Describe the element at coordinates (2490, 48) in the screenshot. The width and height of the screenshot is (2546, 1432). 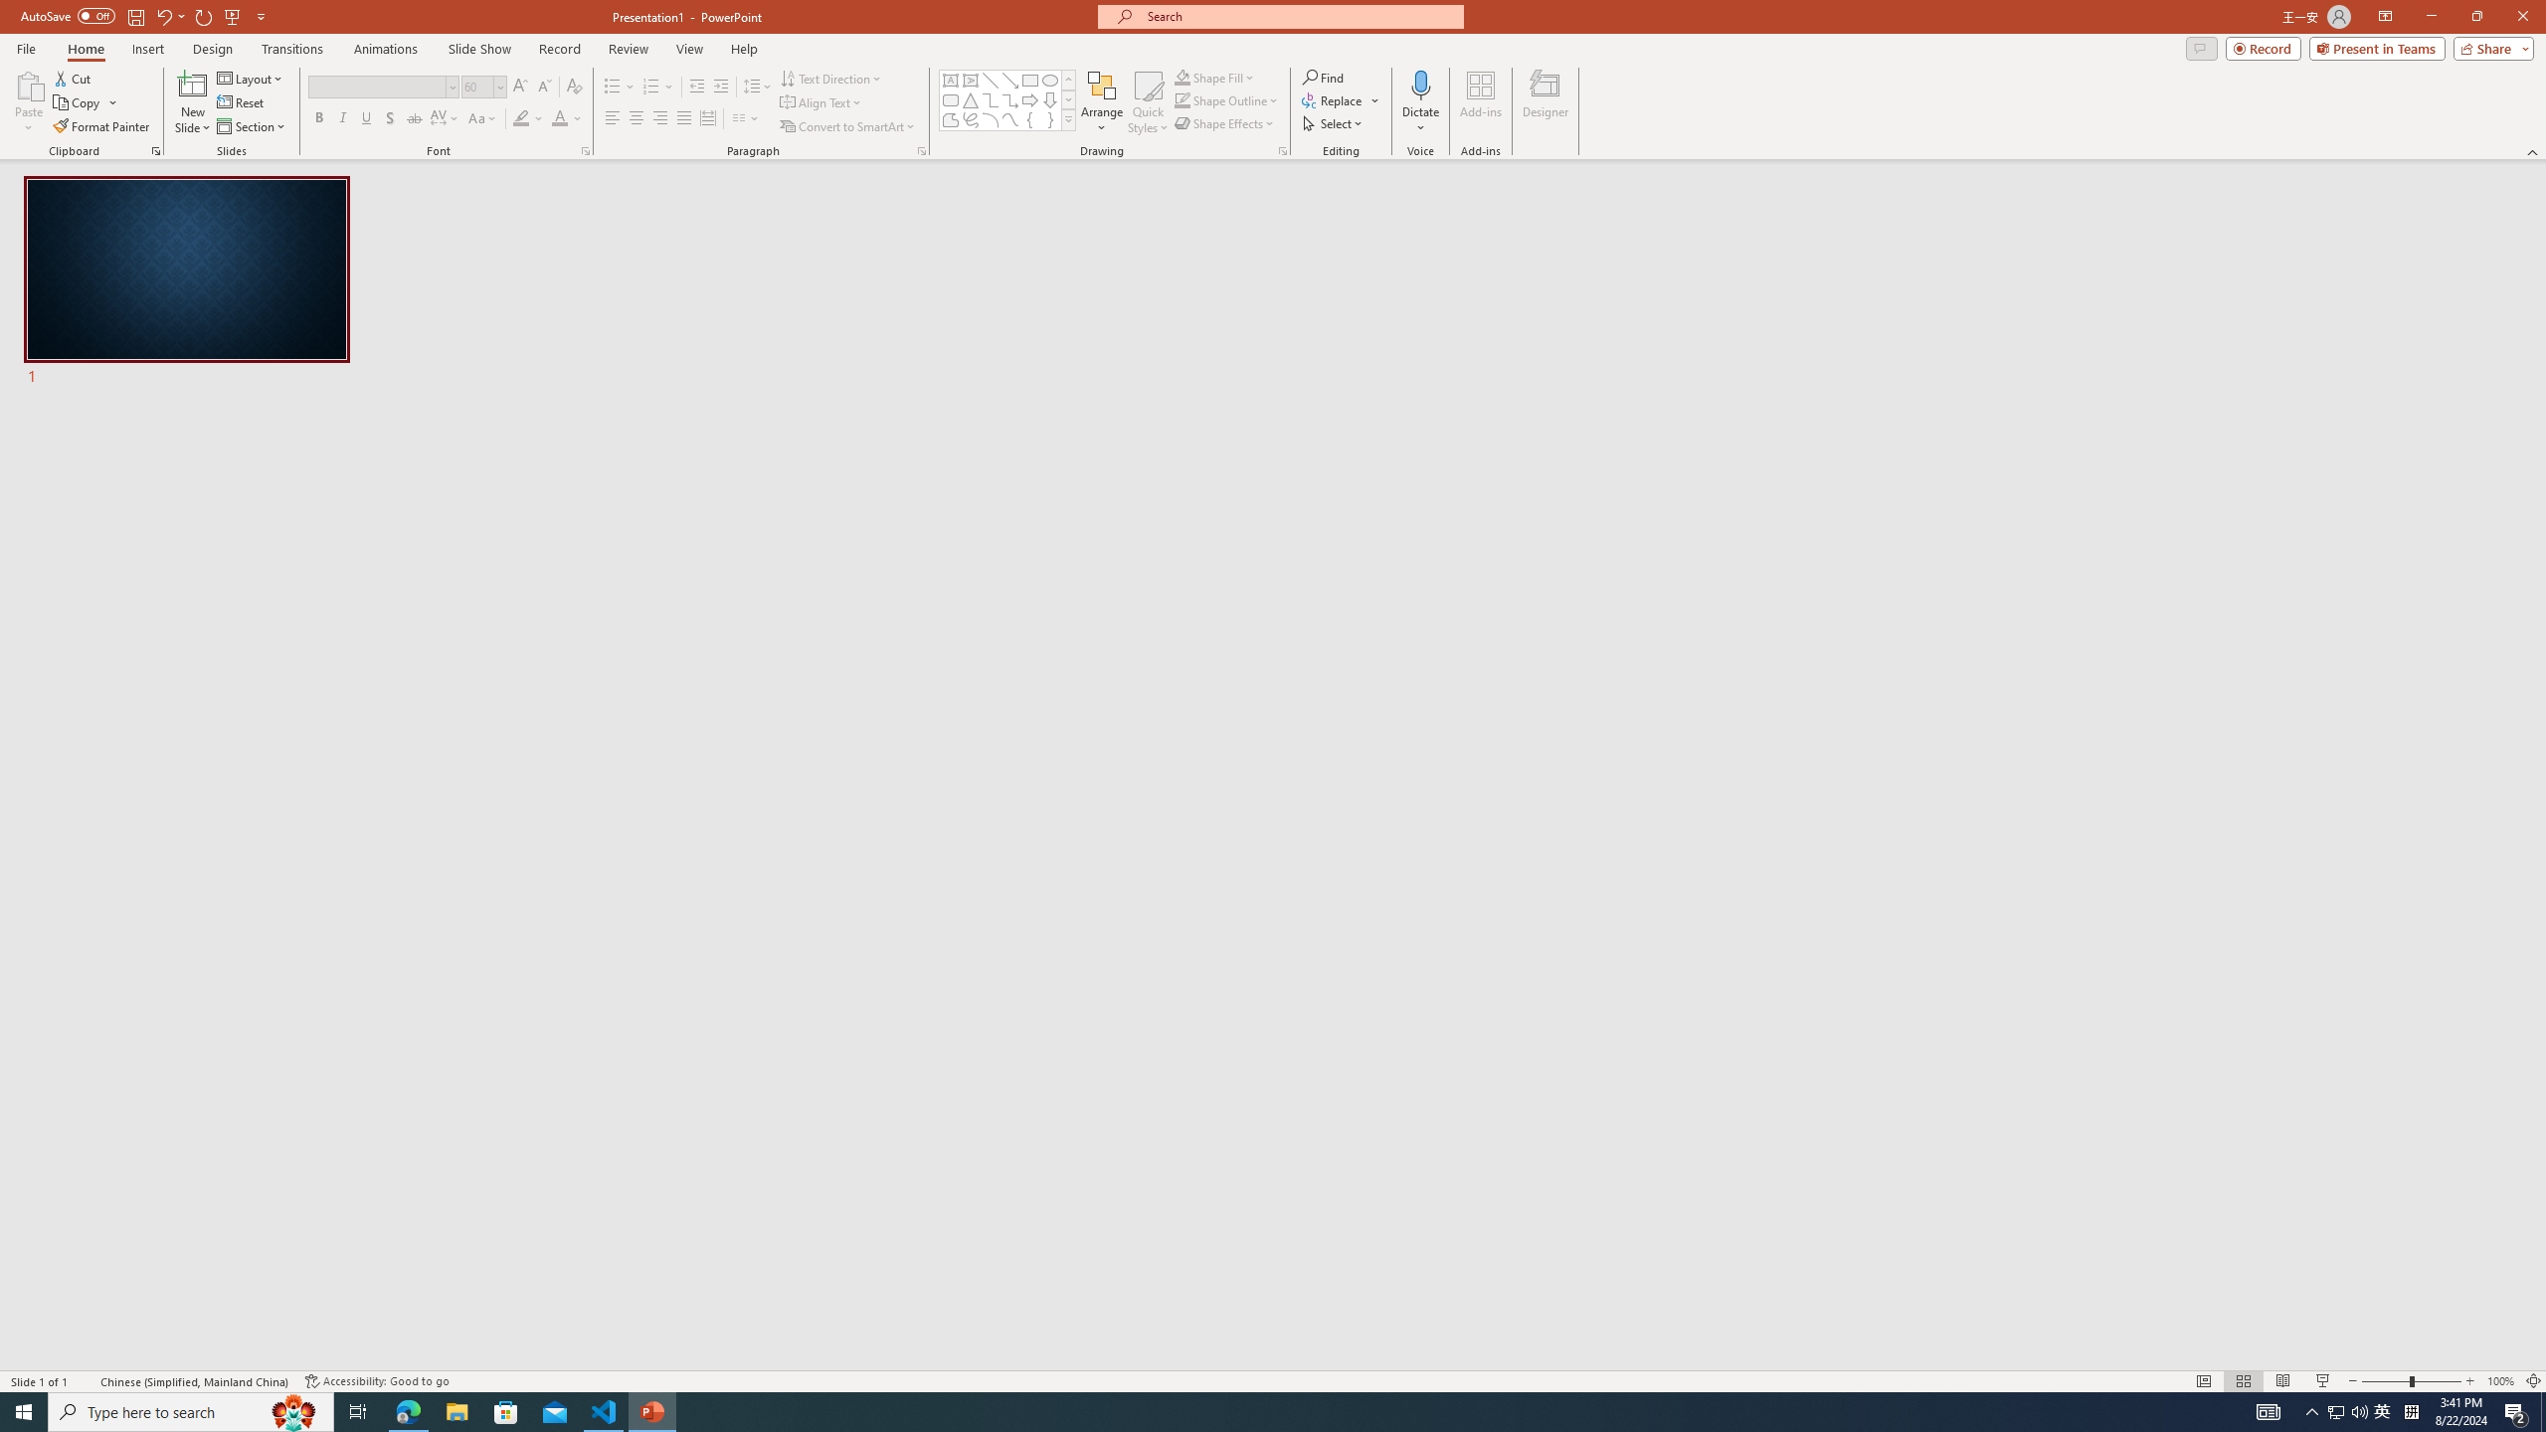
I see `Share` at that location.